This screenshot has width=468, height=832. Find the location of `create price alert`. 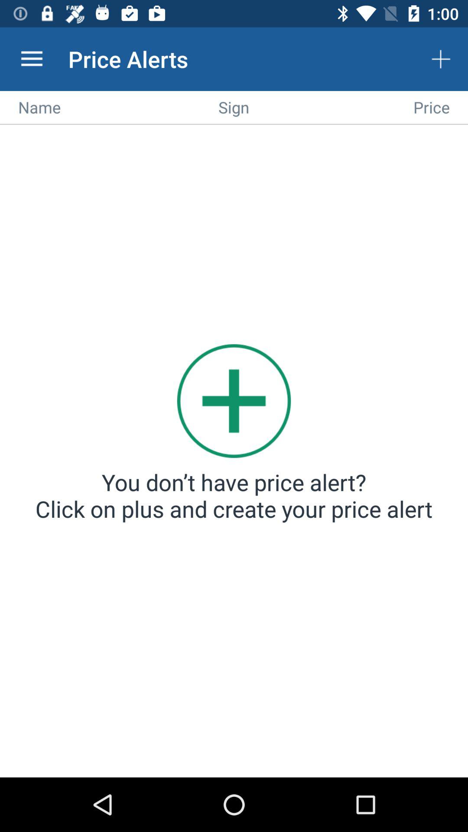

create price alert is located at coordinates (234, 452).